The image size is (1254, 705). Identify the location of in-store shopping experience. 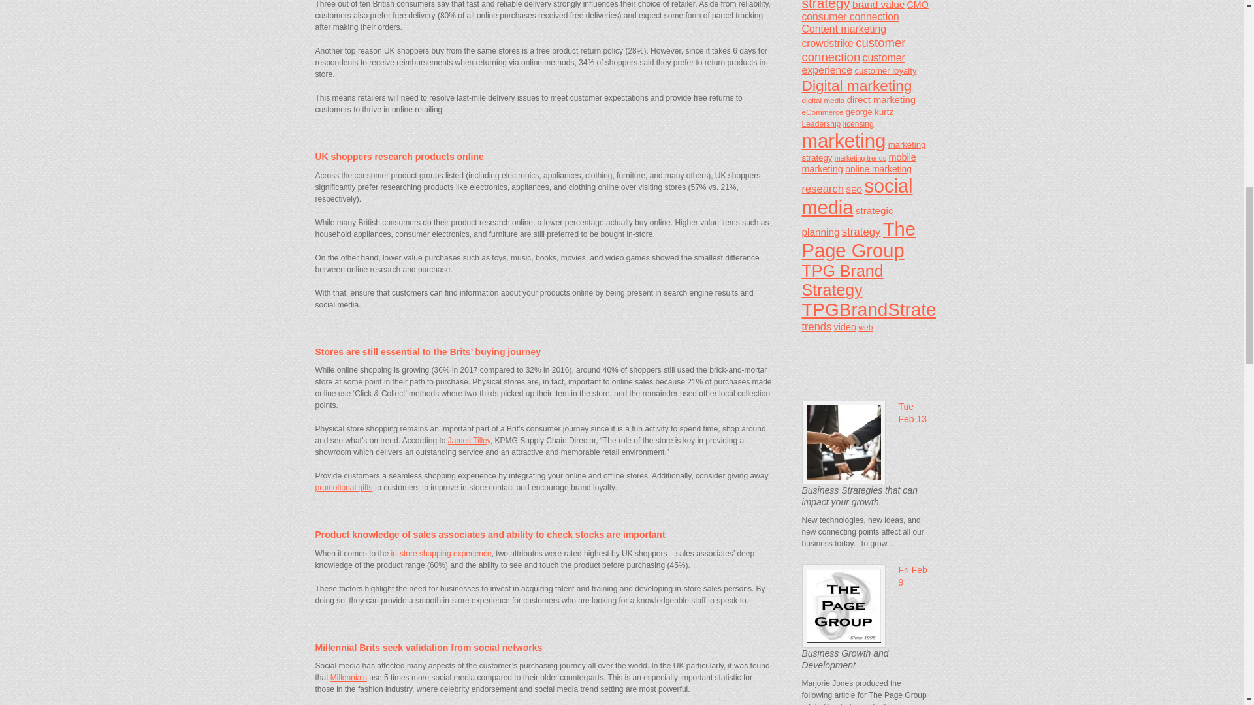
(442, 554).